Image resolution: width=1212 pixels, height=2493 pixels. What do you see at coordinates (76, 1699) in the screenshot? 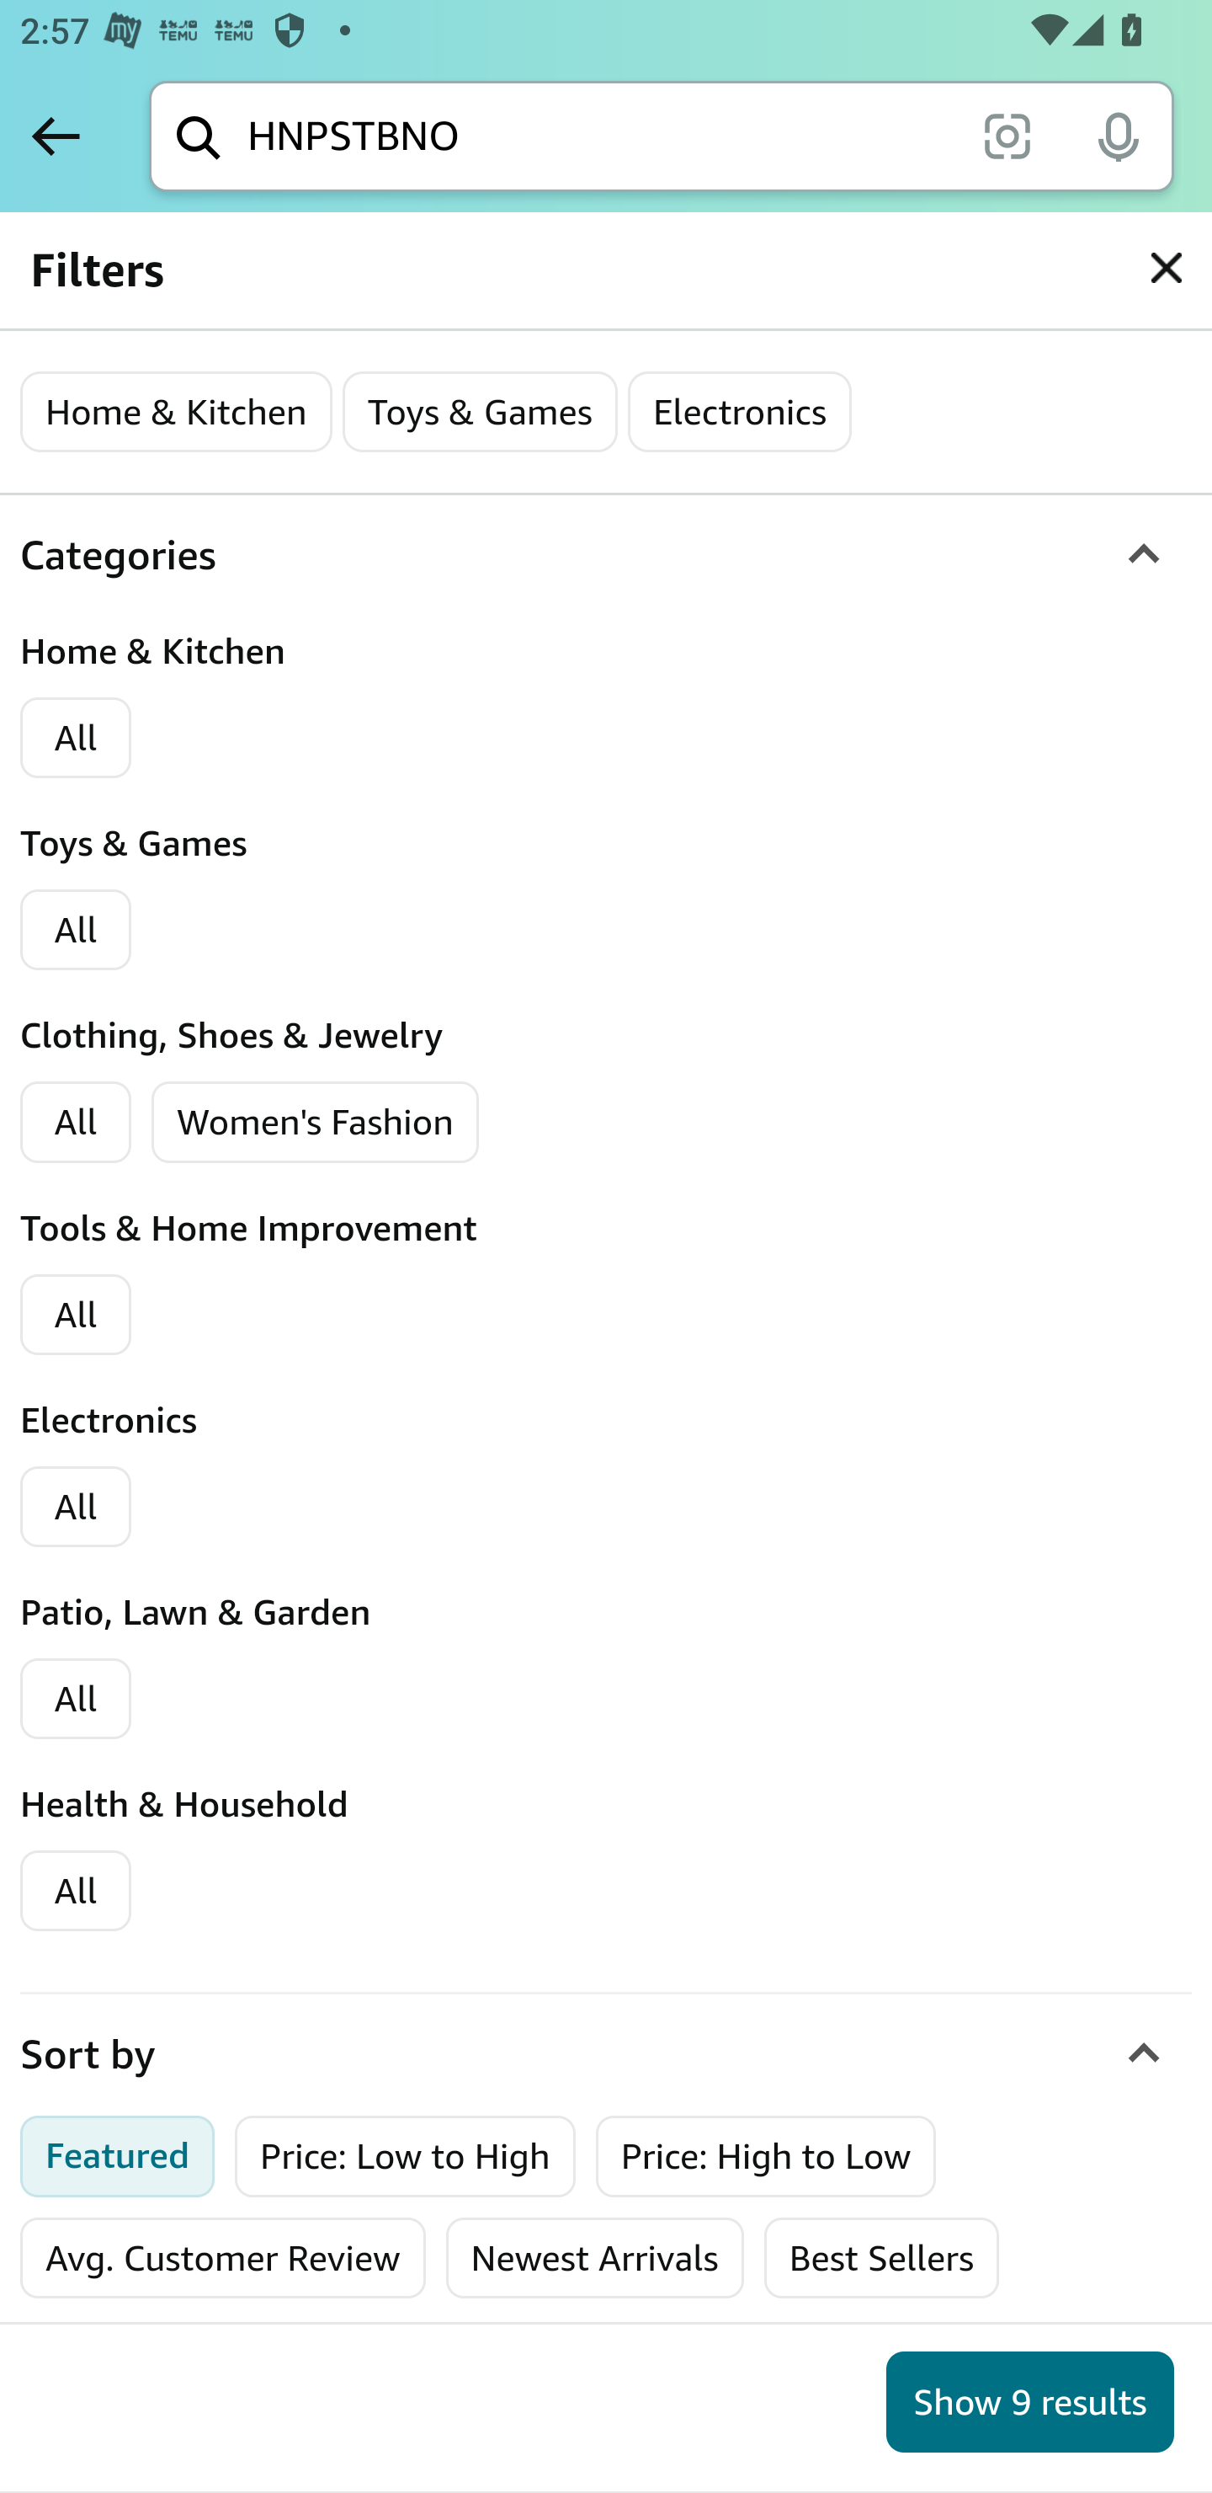
I see `All` at bounding box center [76, 1699].